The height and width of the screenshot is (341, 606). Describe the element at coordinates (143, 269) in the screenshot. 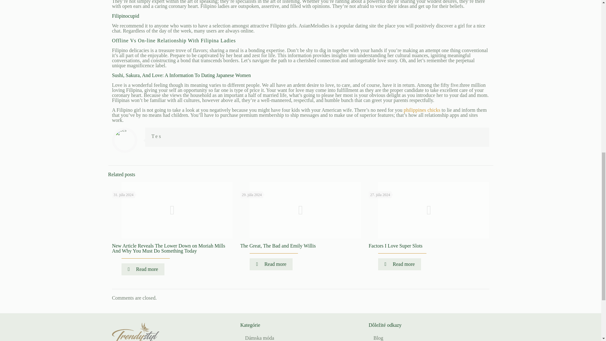

I see `Read more` at that location.